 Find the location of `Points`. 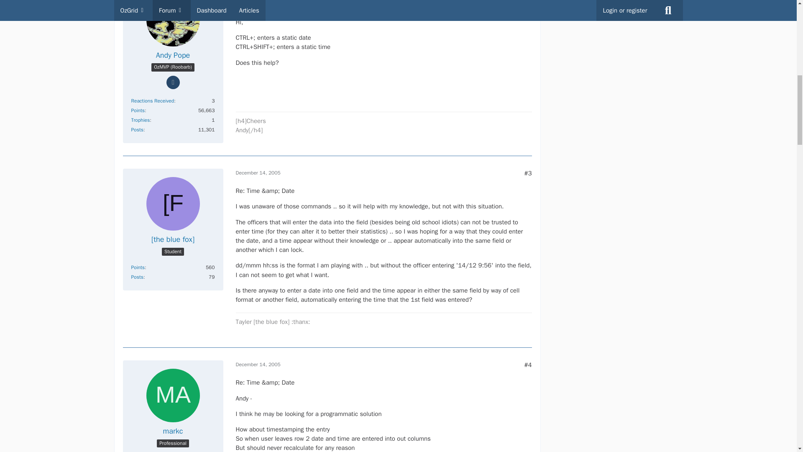

Points is located at coordinates (138, 110).